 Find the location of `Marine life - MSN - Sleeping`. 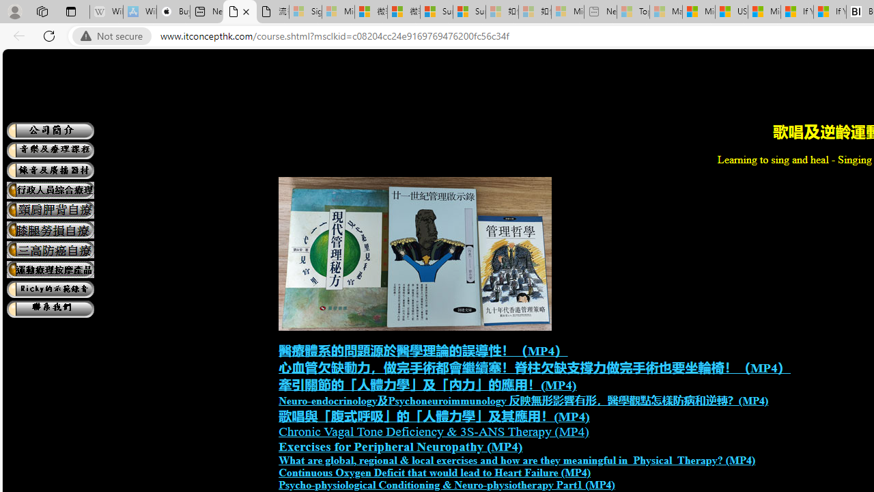

Marine life - MSN - Sleeping is located at coordinates (666, 12).